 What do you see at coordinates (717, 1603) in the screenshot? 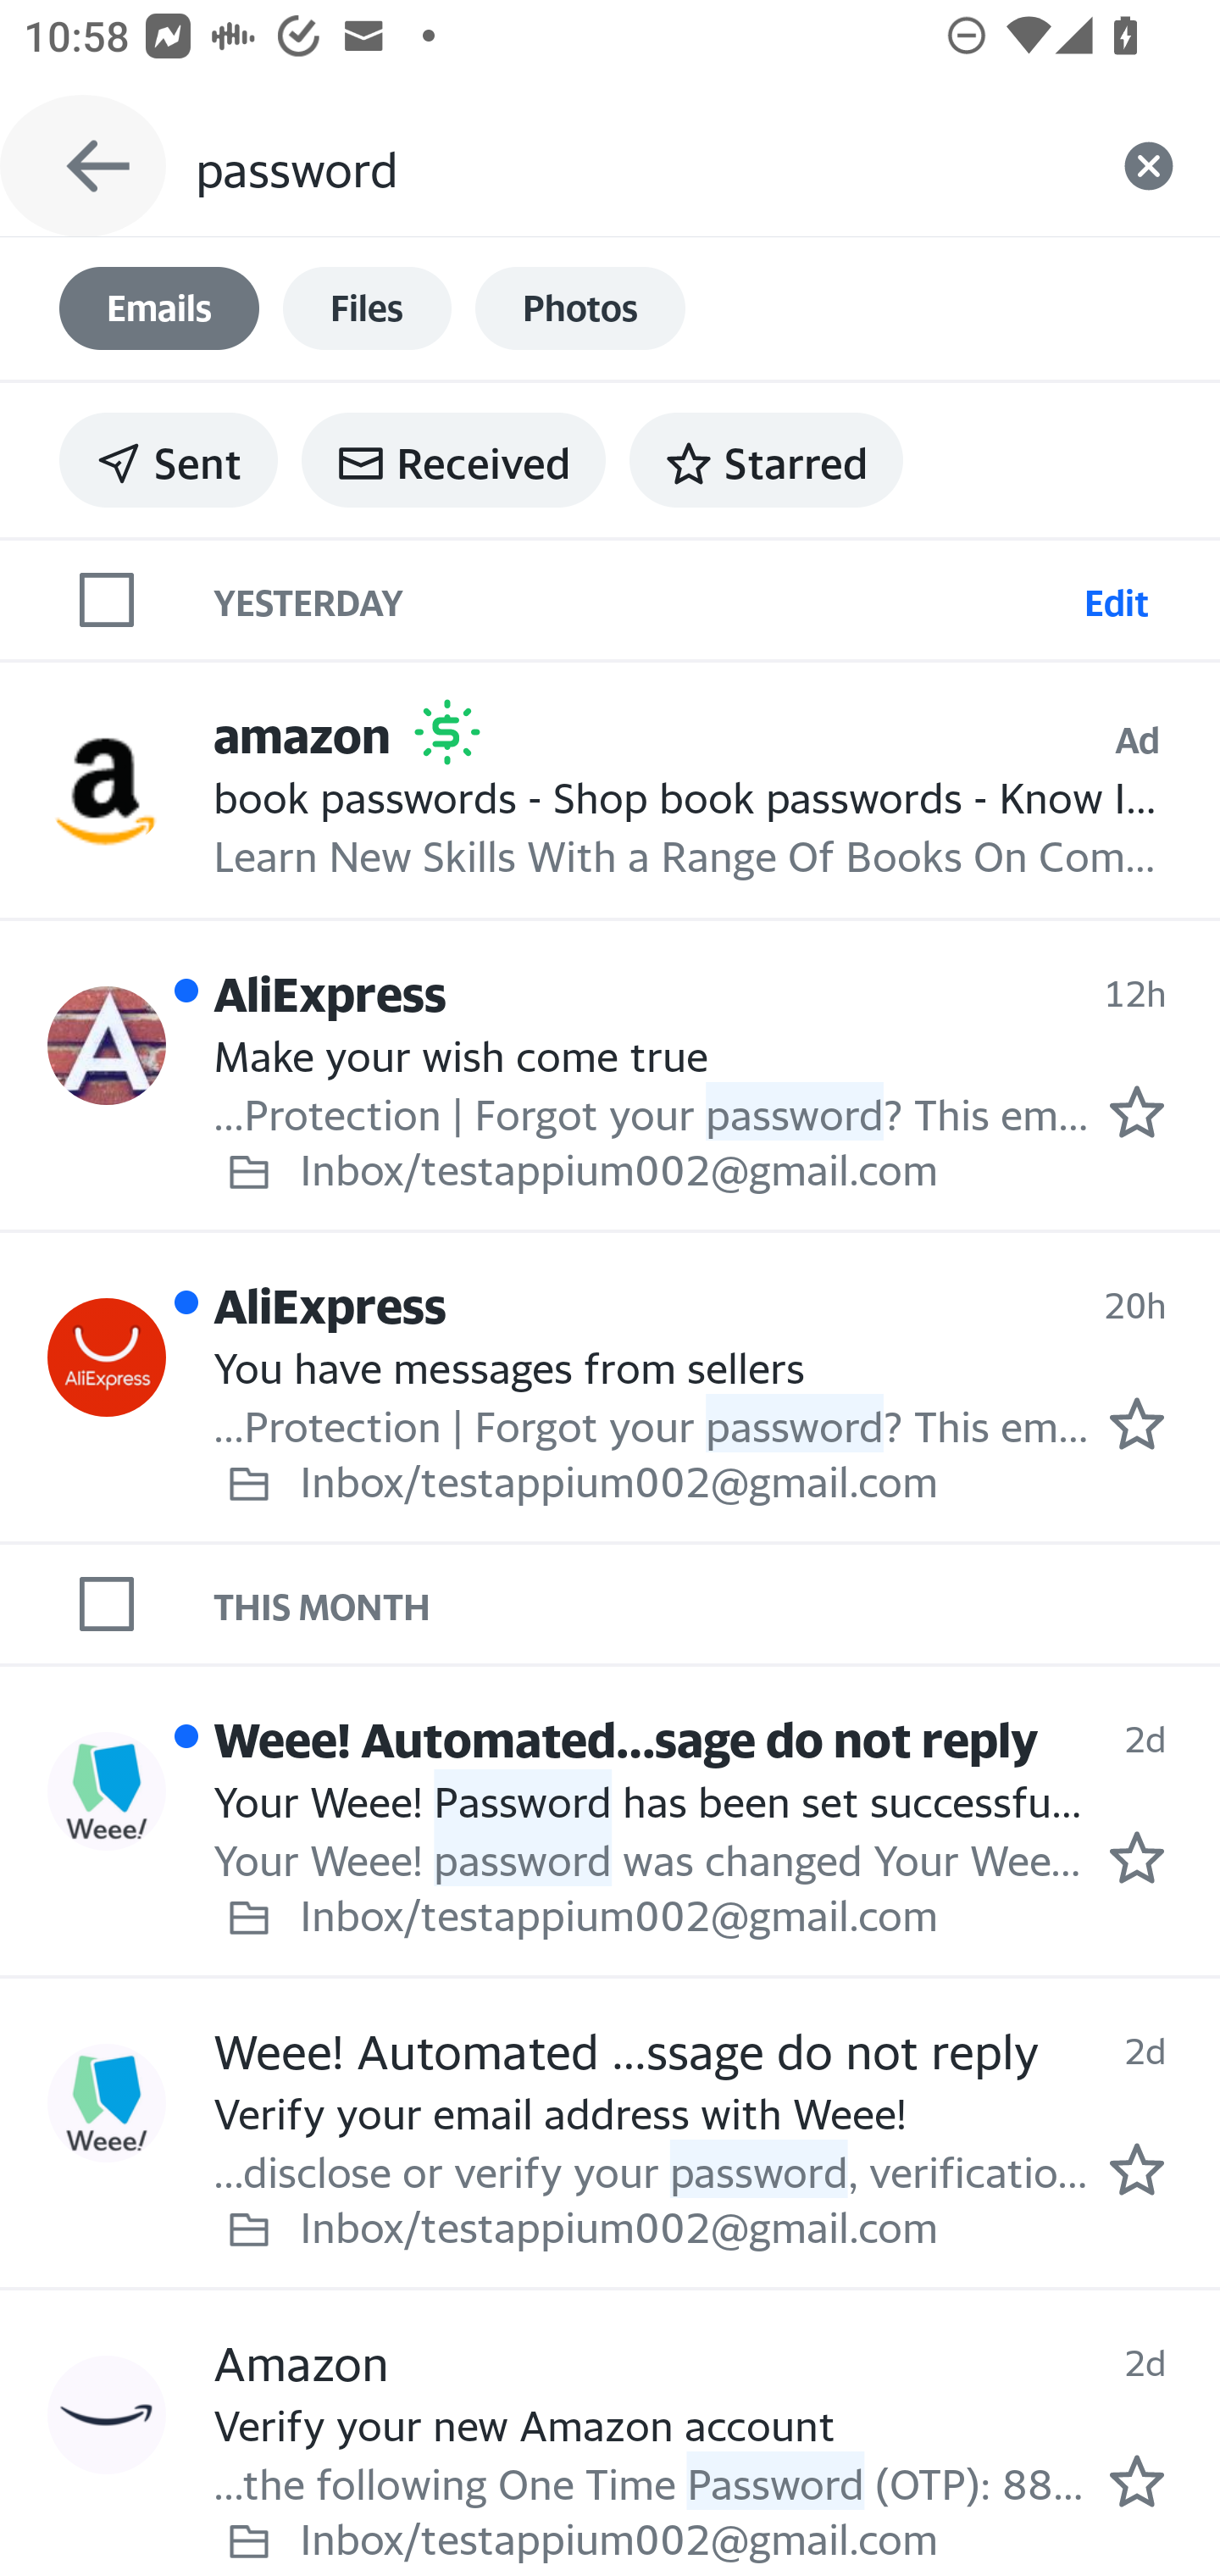
I see `THIS MONTH` at bounding box center [717, 1603].